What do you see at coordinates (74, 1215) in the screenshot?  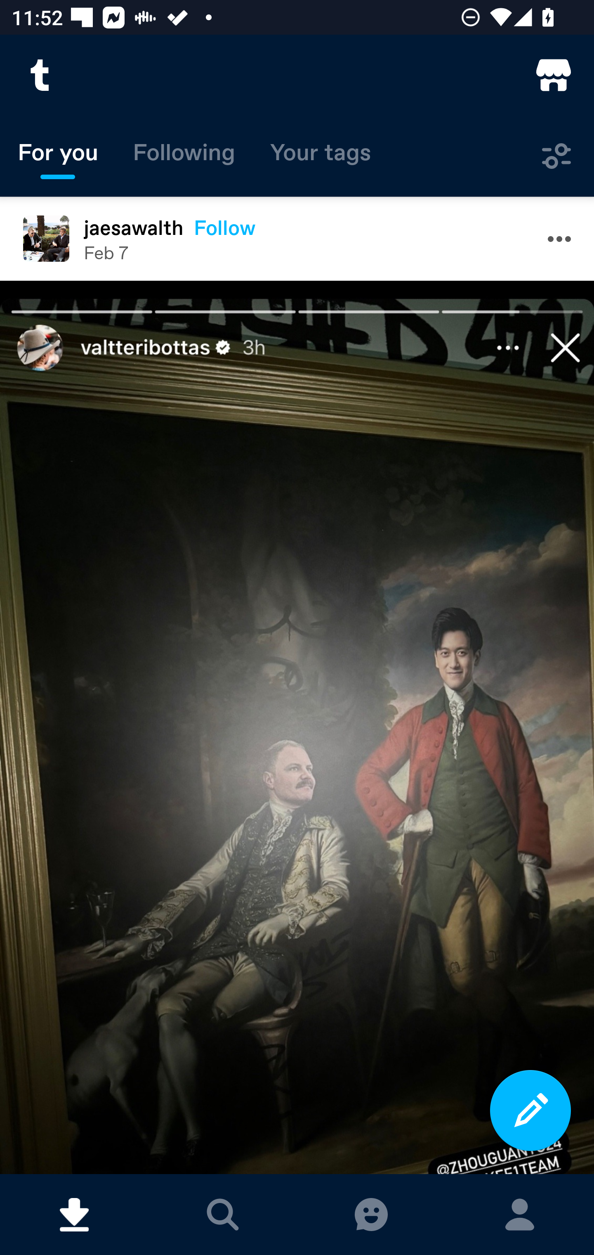 I see `DASHBOARD` at bounding box center [74, 1215].